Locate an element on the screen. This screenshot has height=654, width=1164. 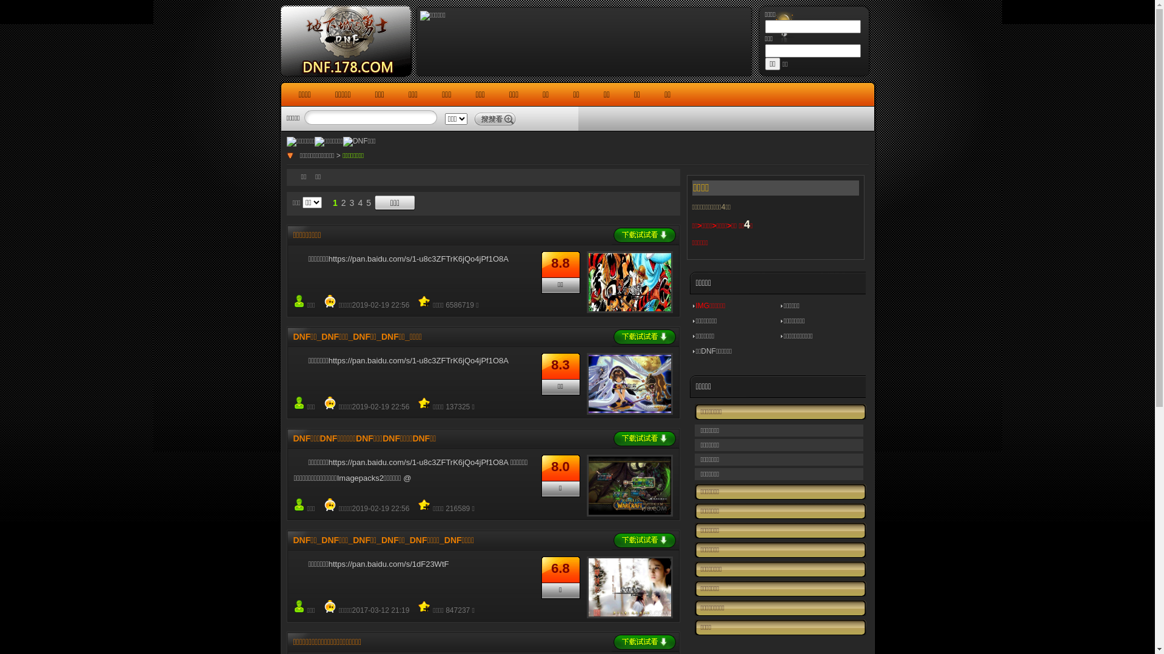
1 is located at coordinates (335, 203).